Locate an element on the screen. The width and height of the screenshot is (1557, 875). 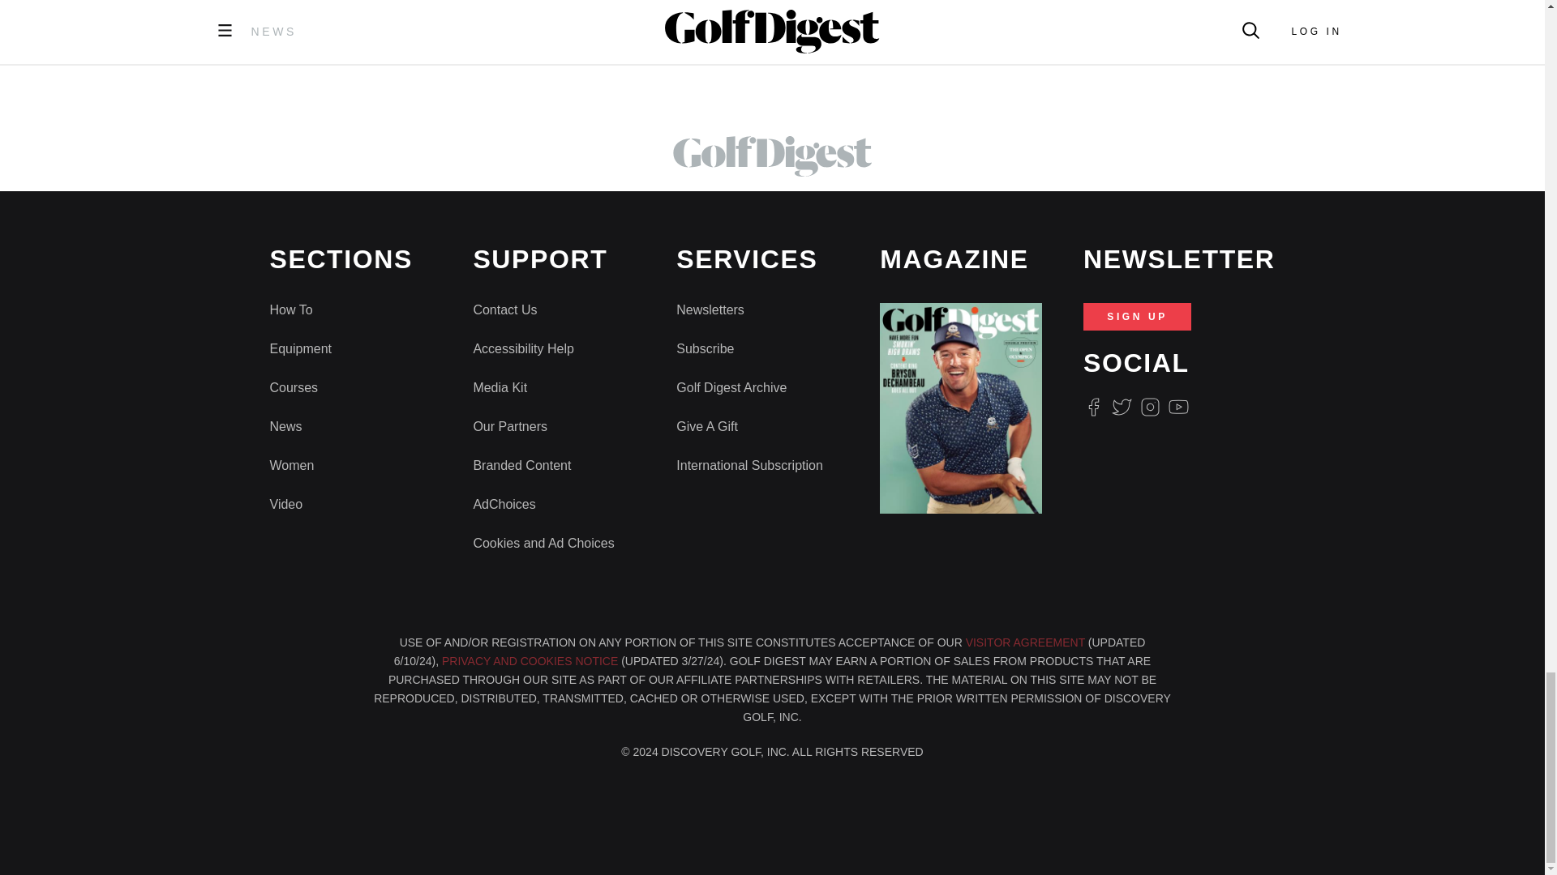
Instagram Logo is located at coordinates (1150, 407).